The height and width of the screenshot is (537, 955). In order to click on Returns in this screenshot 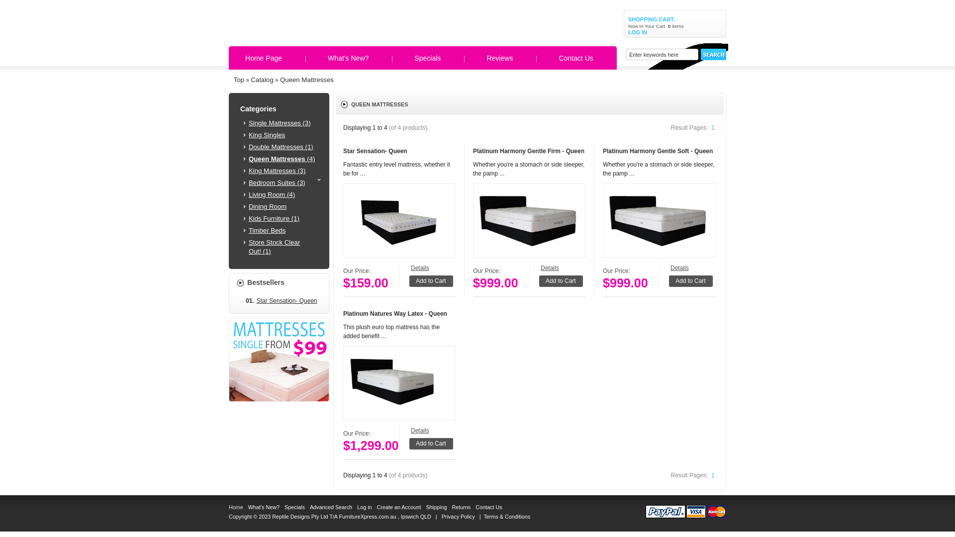, I will do `click(461, 507)`.